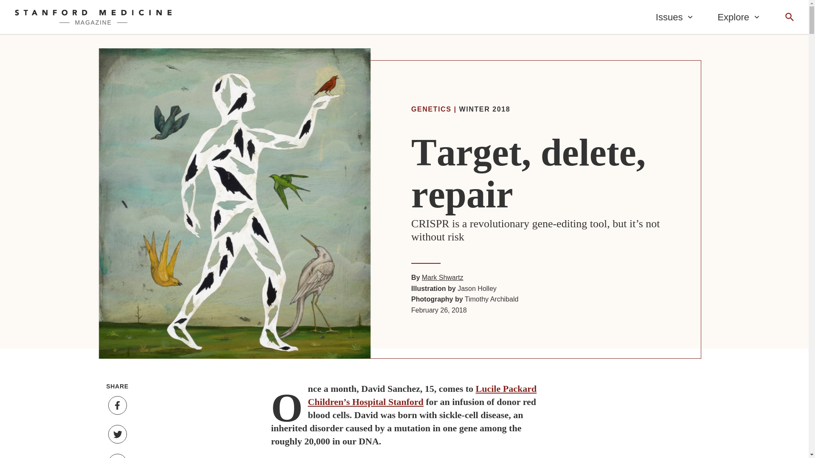  Describe the element at coordinates (739, 17) in the screenshot. I see `Explore` at that location.